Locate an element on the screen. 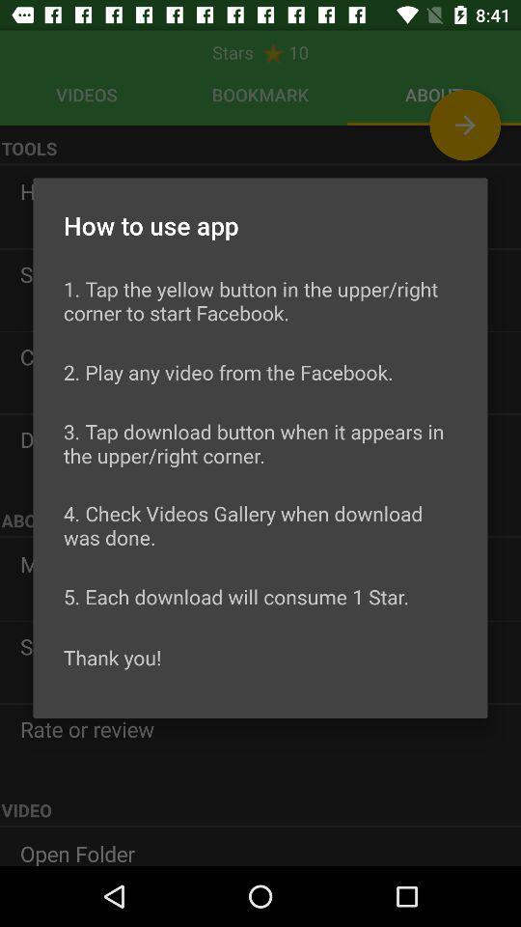 The height and width of the screenshot is (927, 521). click the item below the 1 tap the icon is located at coordinates (228, 372).